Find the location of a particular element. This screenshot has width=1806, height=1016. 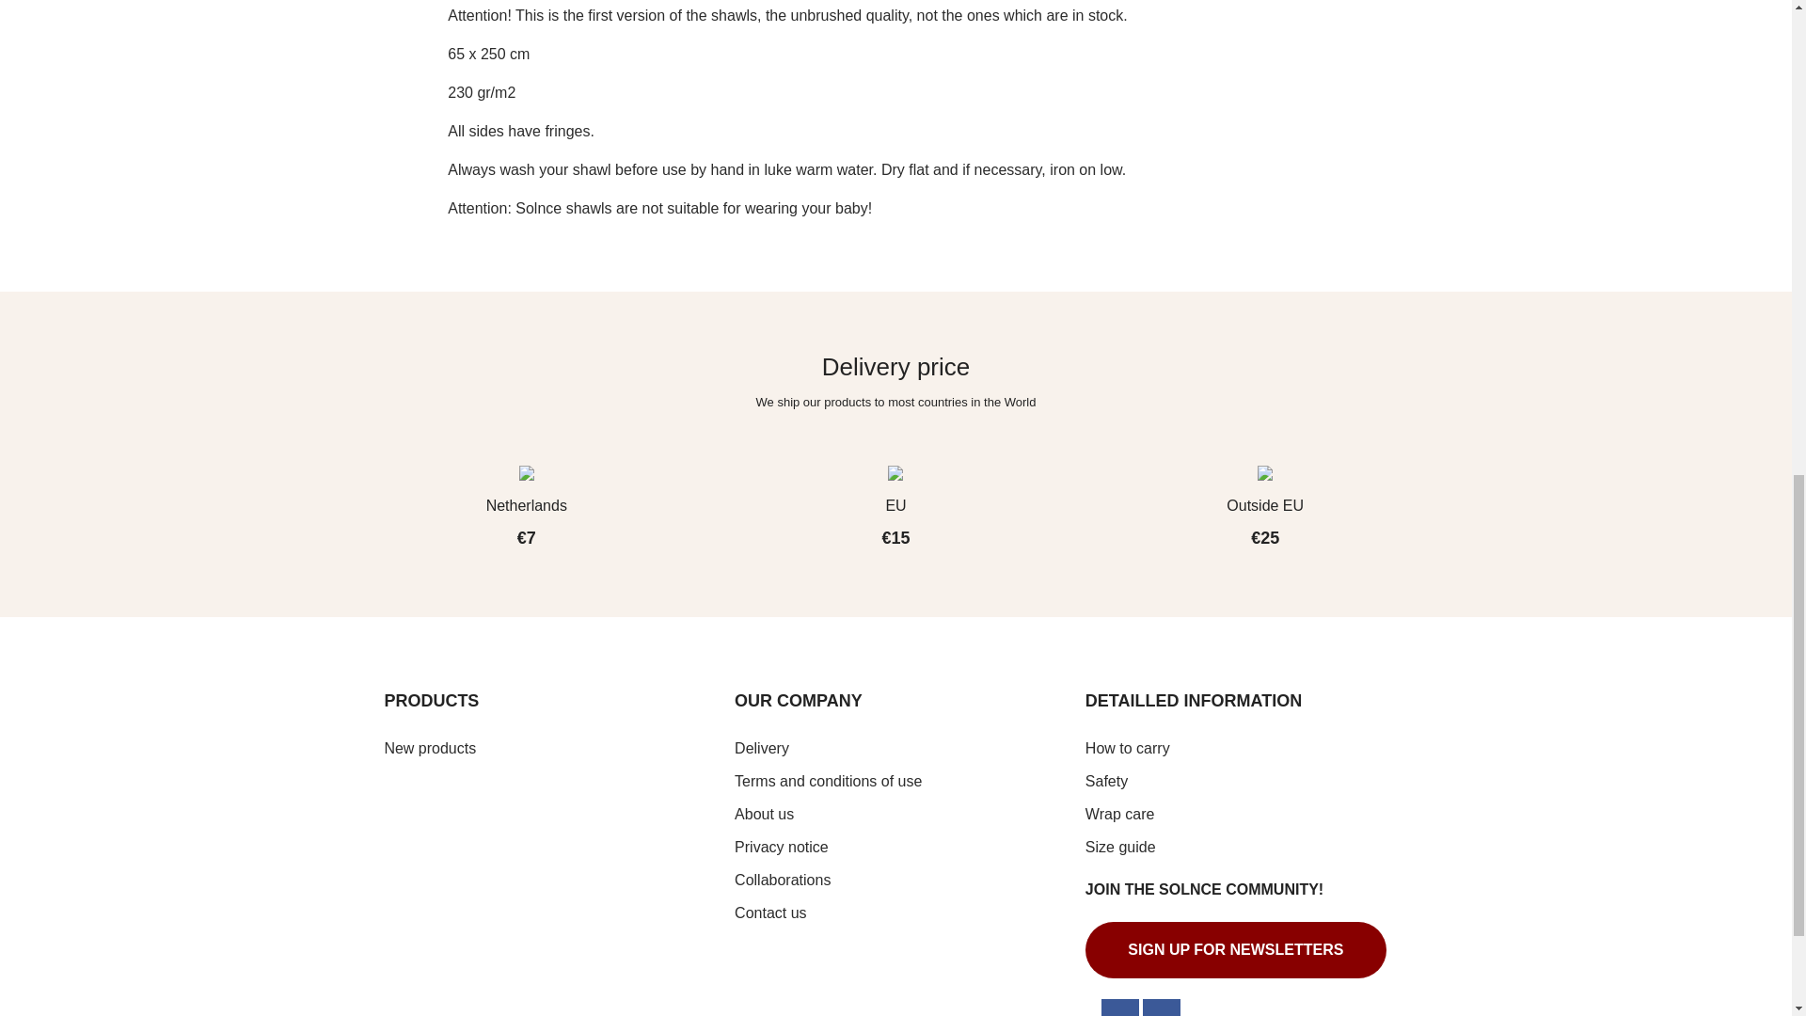

About us is located at coordinates (764, 814).